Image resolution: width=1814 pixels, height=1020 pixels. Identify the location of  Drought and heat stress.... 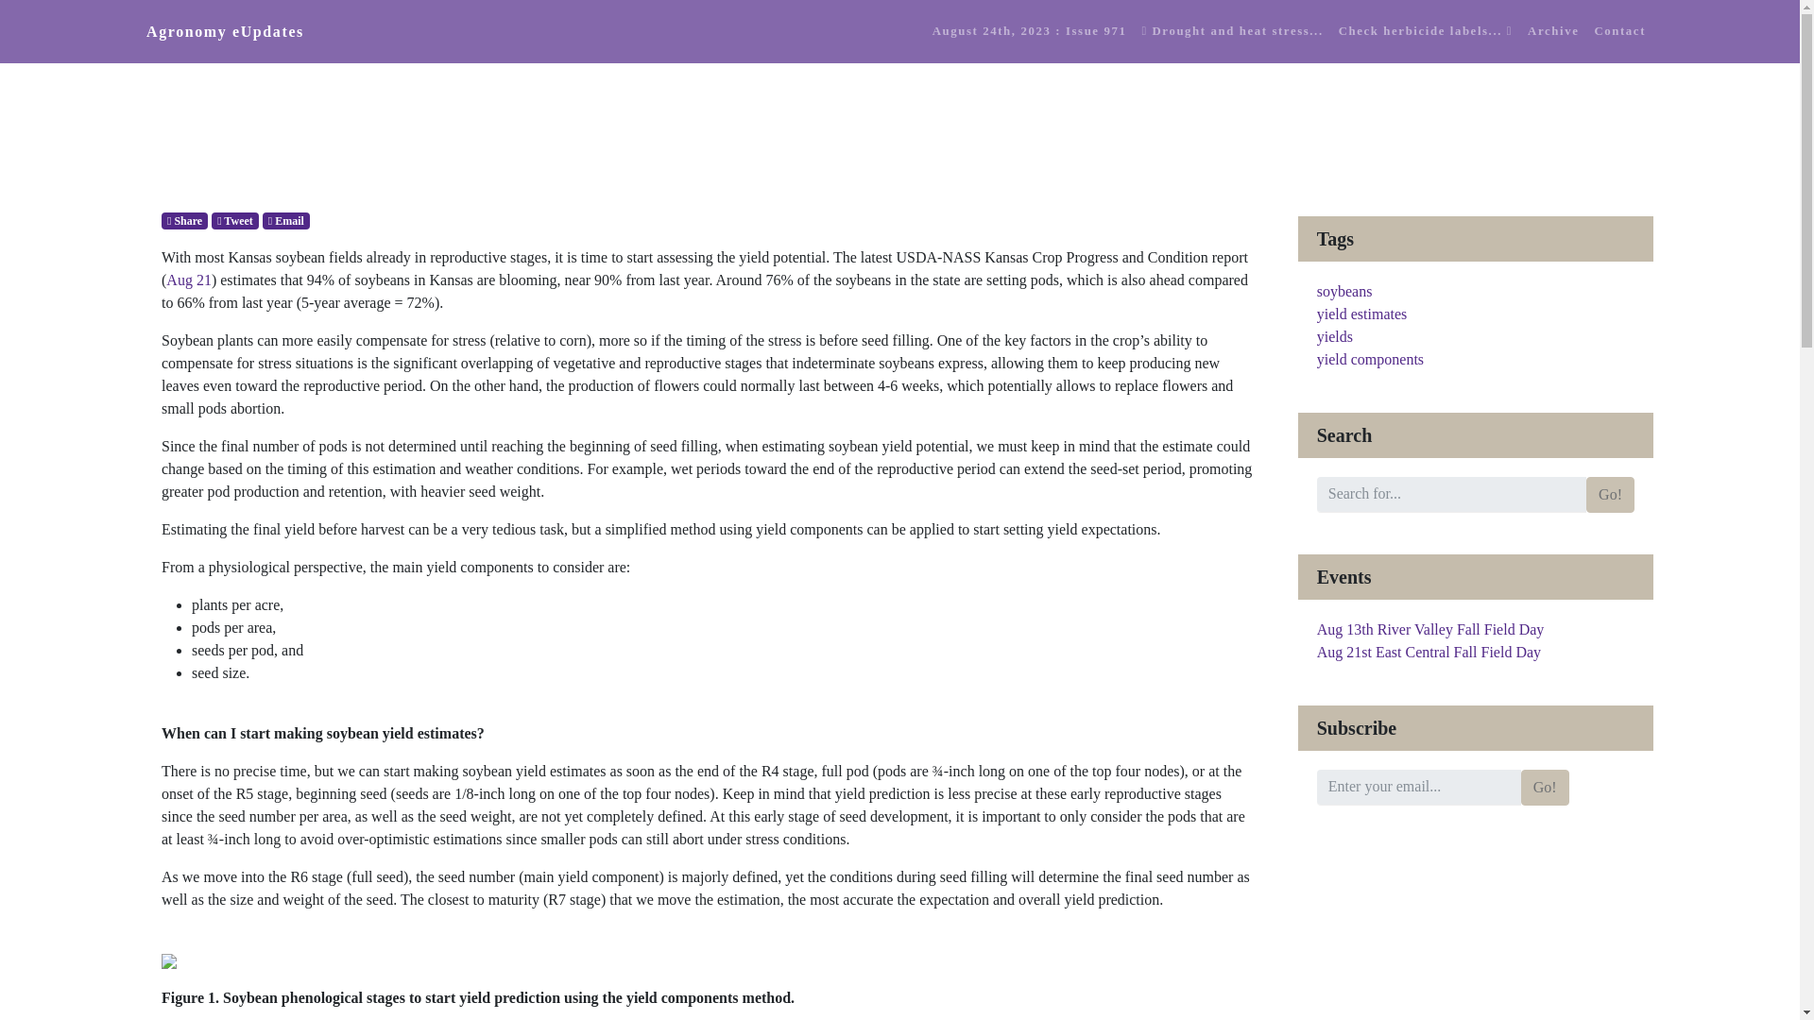
(1232, 31).